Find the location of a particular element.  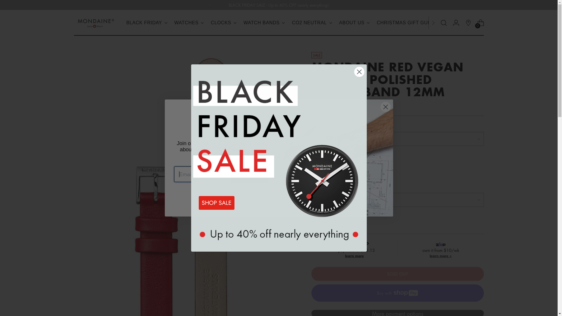

Next is located at coordinates (433, 23).